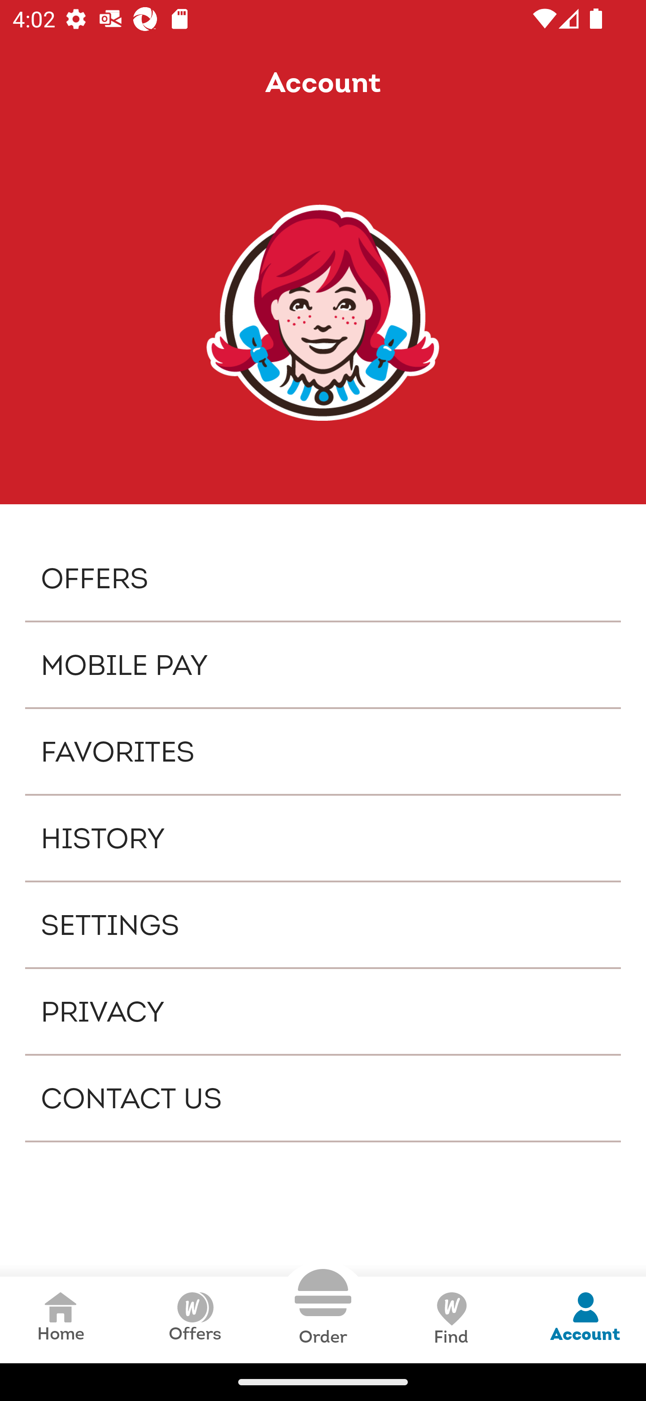 Image resolution: width=646 pixels, height=1401 pixels. I want to click on CONTACT US contact us,8 of 8, so click(323, 1098).